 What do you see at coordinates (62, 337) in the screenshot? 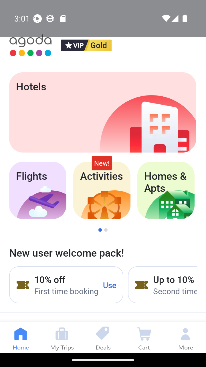
I see `My Trips` at bounding box center [62, 337].